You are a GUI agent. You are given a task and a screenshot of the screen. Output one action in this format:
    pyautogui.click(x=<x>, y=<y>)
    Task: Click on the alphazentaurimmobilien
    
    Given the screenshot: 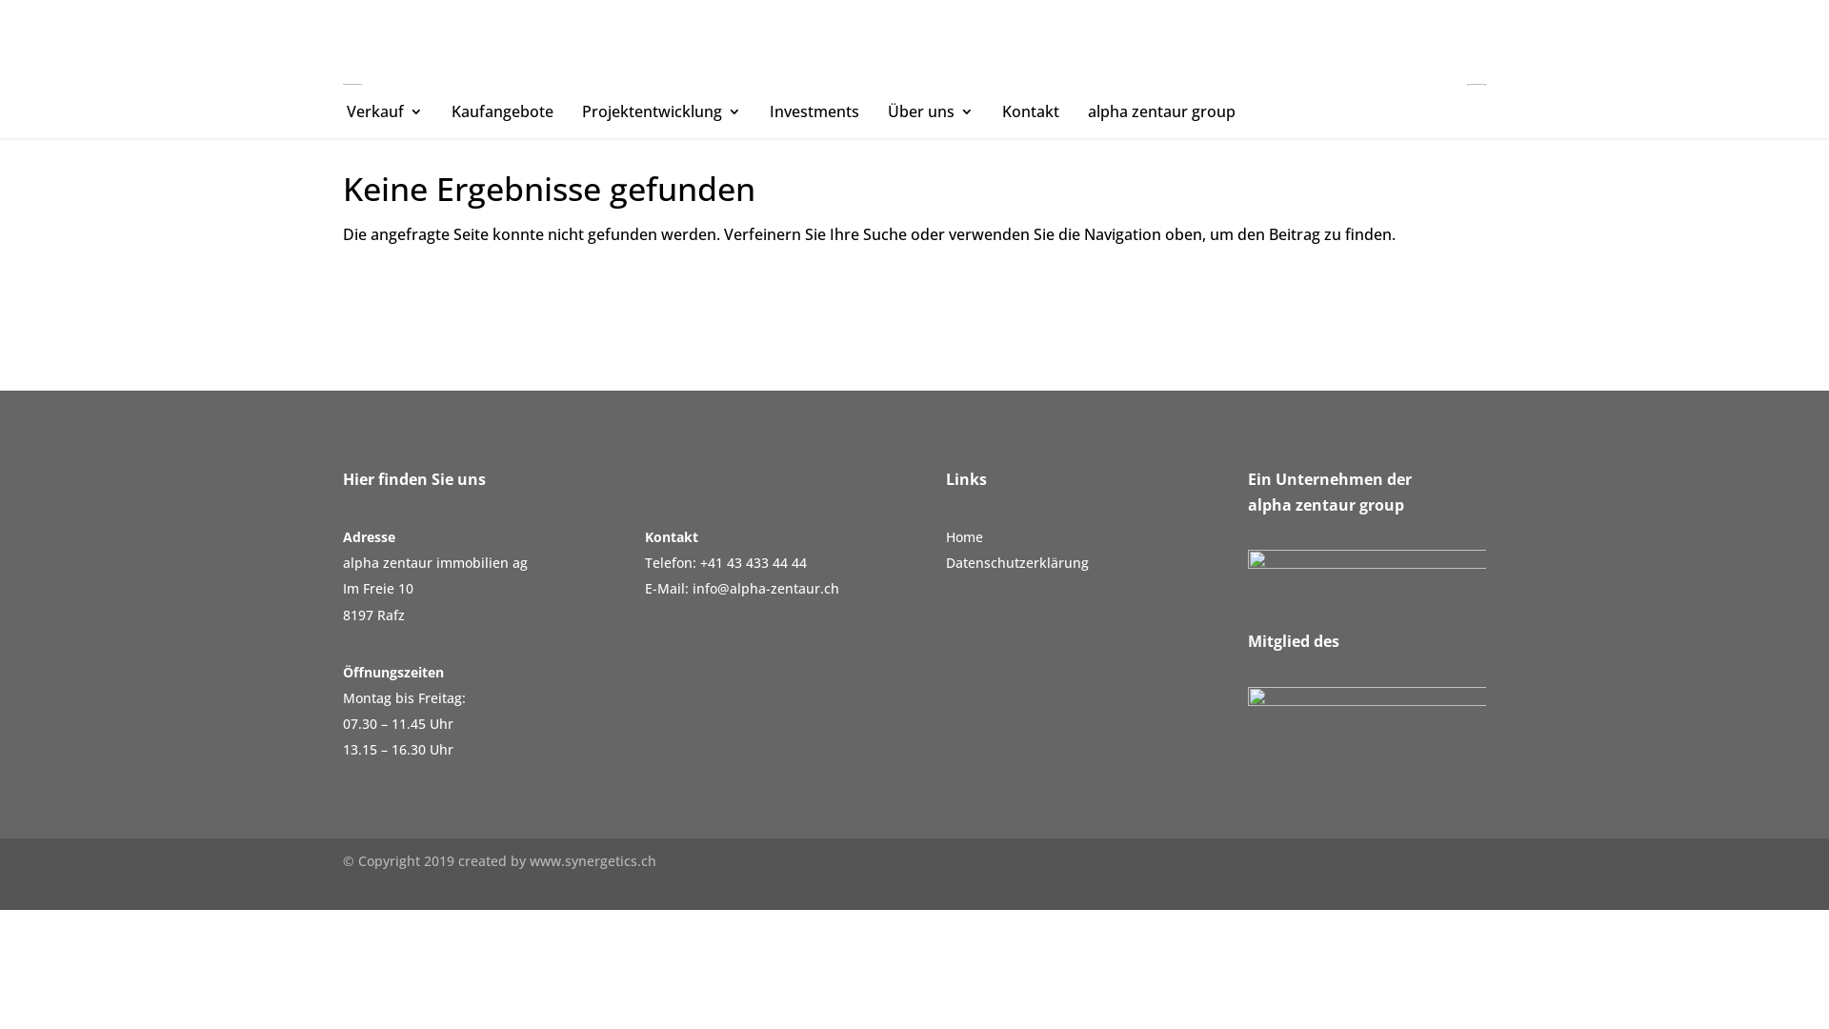 What is the action you would take?
    pyautogui.click(x=352, y=84)
    